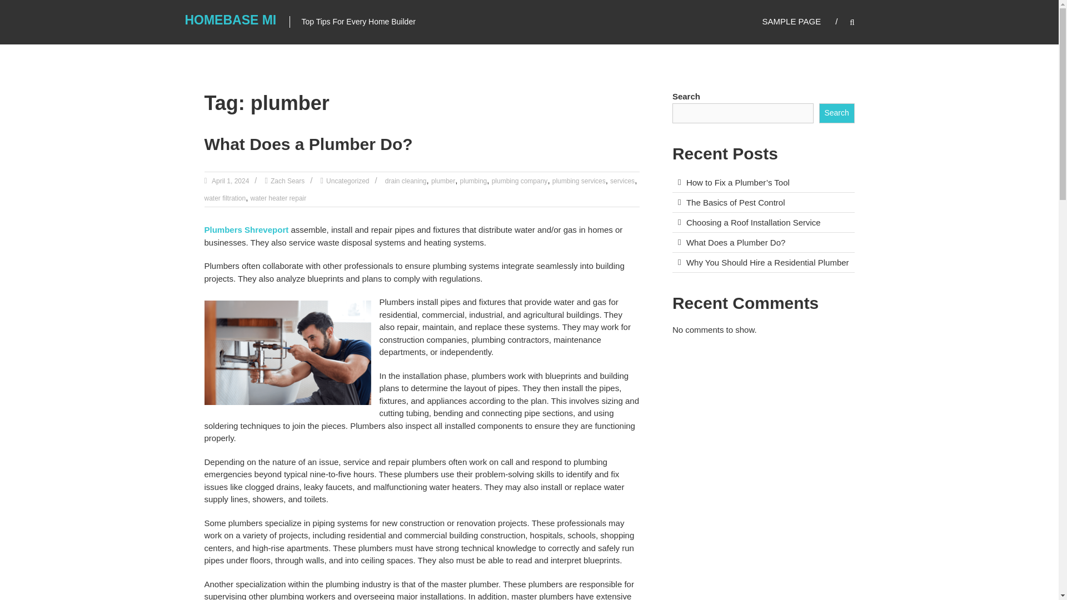  I want to click on The Basics of Pest Control, so click(736, 202).